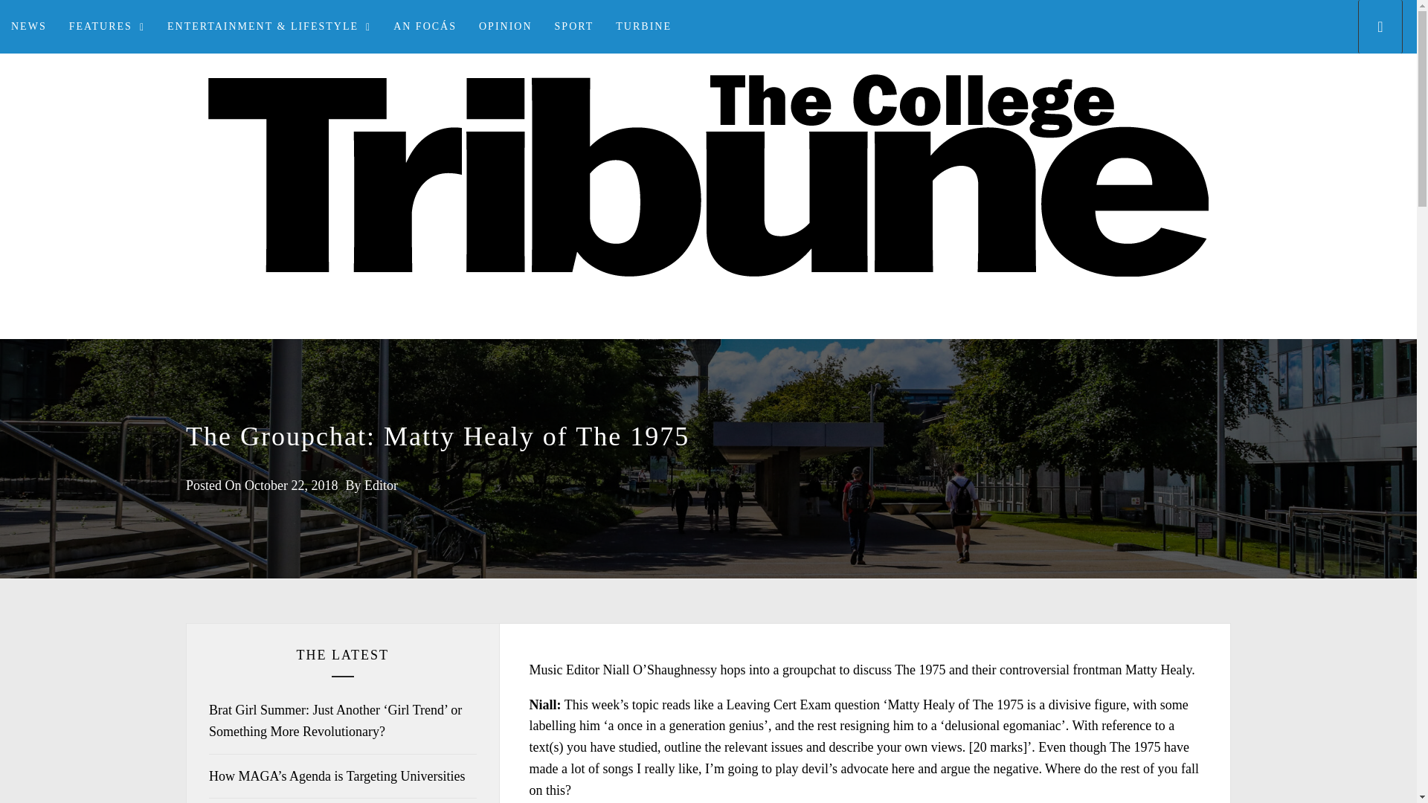  What do you see at coordinates (574, 27) in the screenshot?
I see `SPORT` at bounding box center [574, 27].